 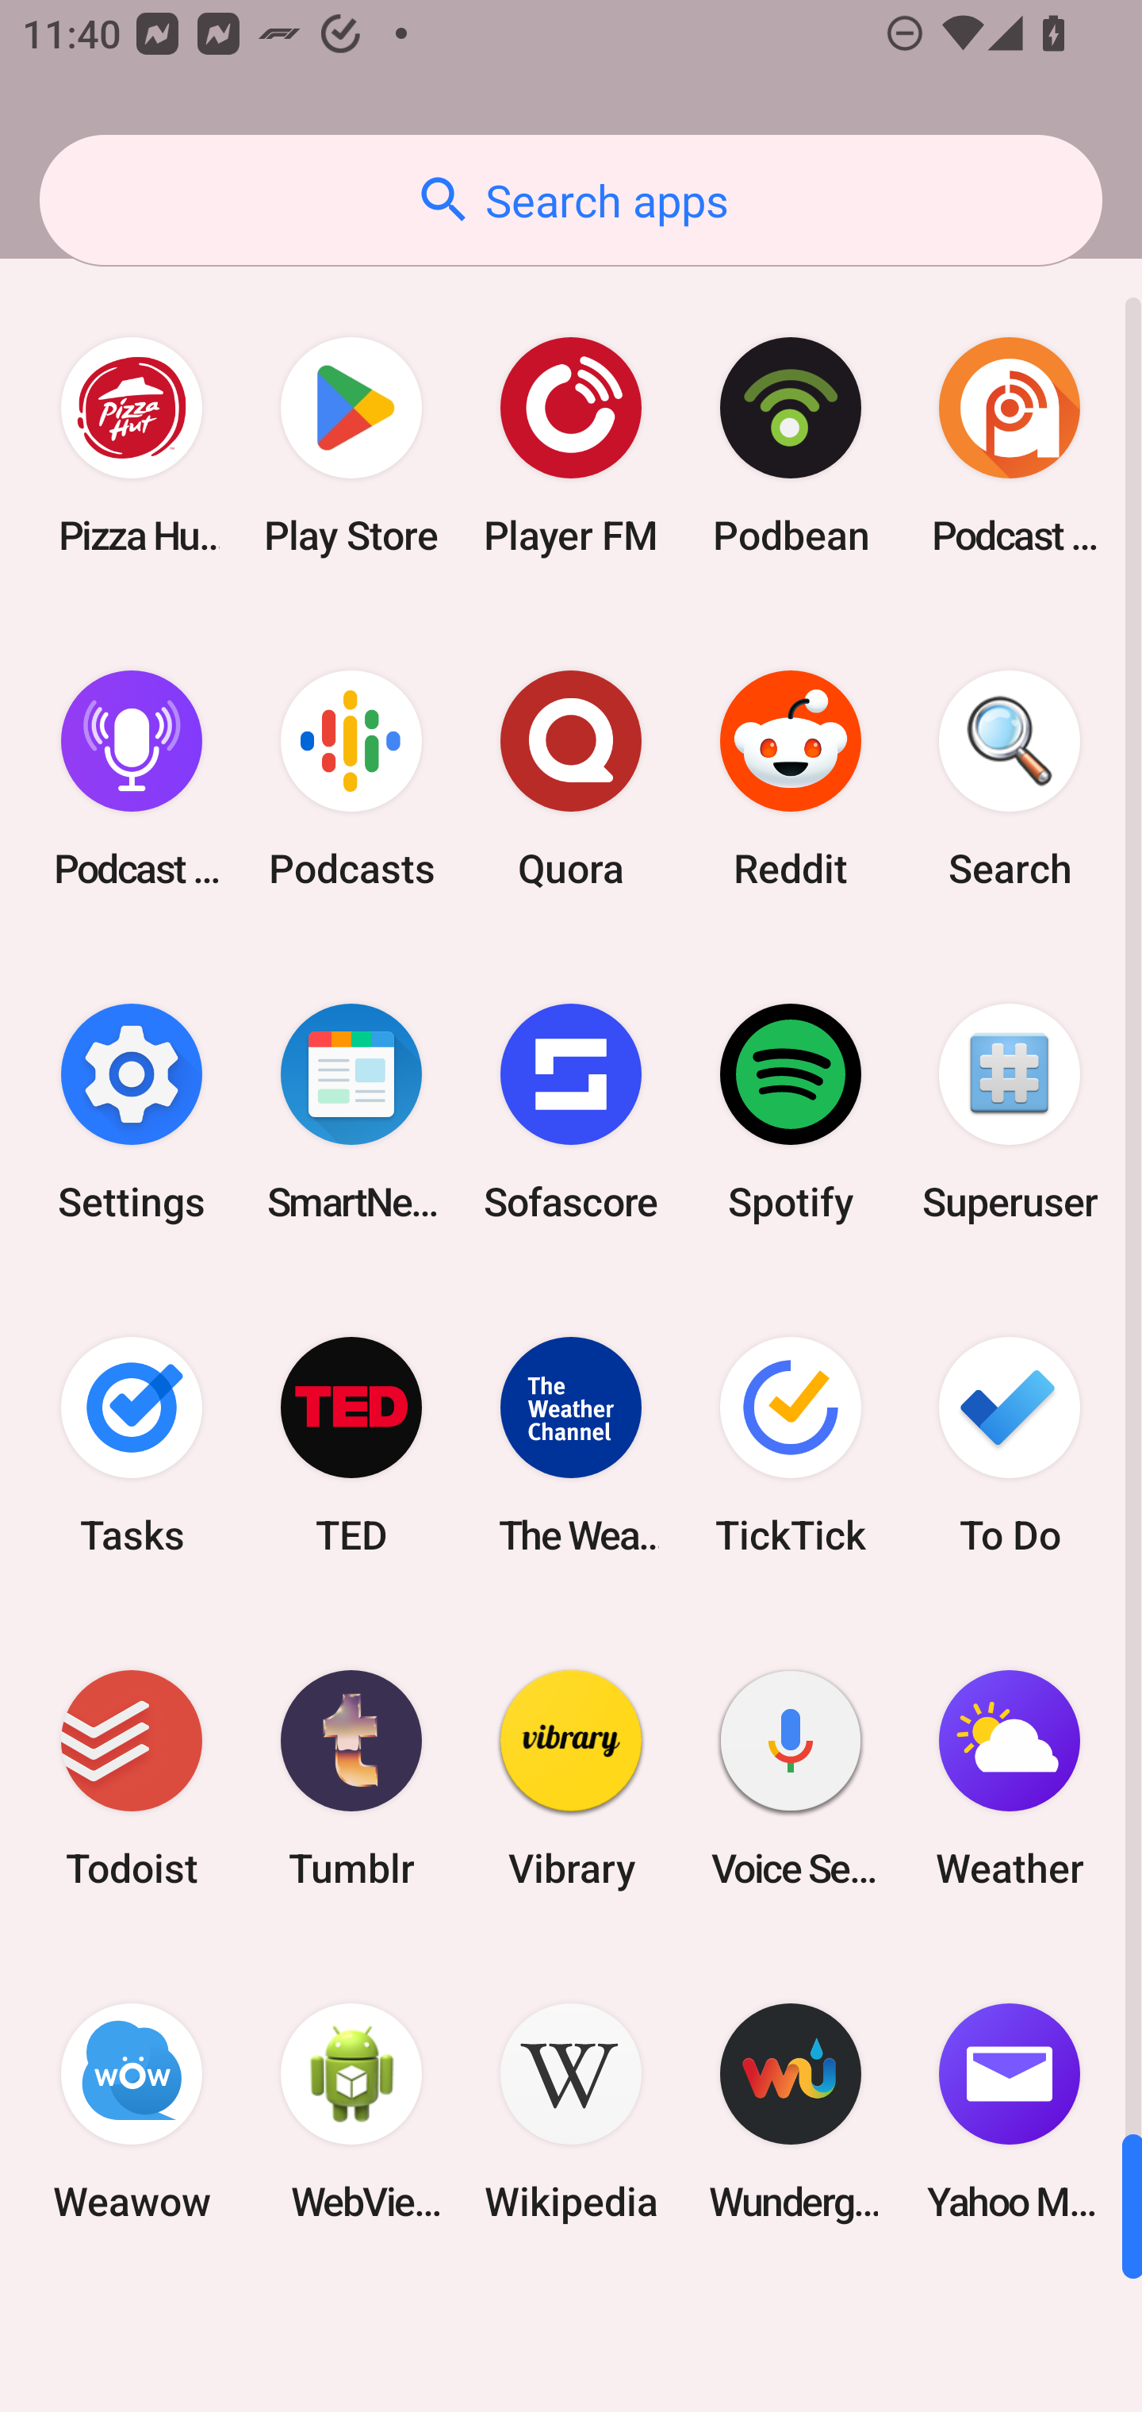 What do you see at coordinates (351, 1444) in the screenshot?
I see `TED` at bounding box center [351, 1444].